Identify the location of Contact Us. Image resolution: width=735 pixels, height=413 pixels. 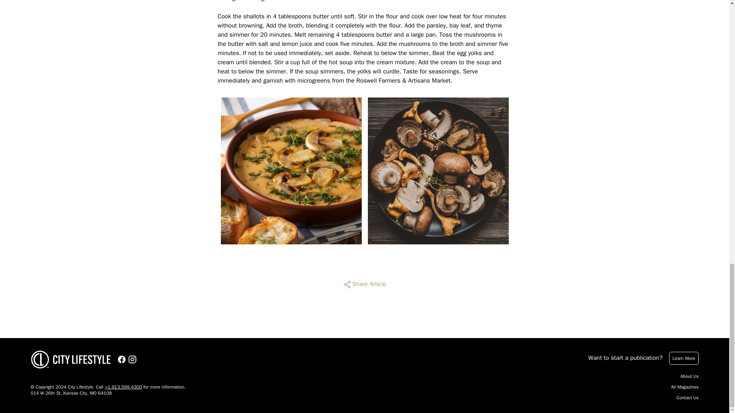
(688, 398).